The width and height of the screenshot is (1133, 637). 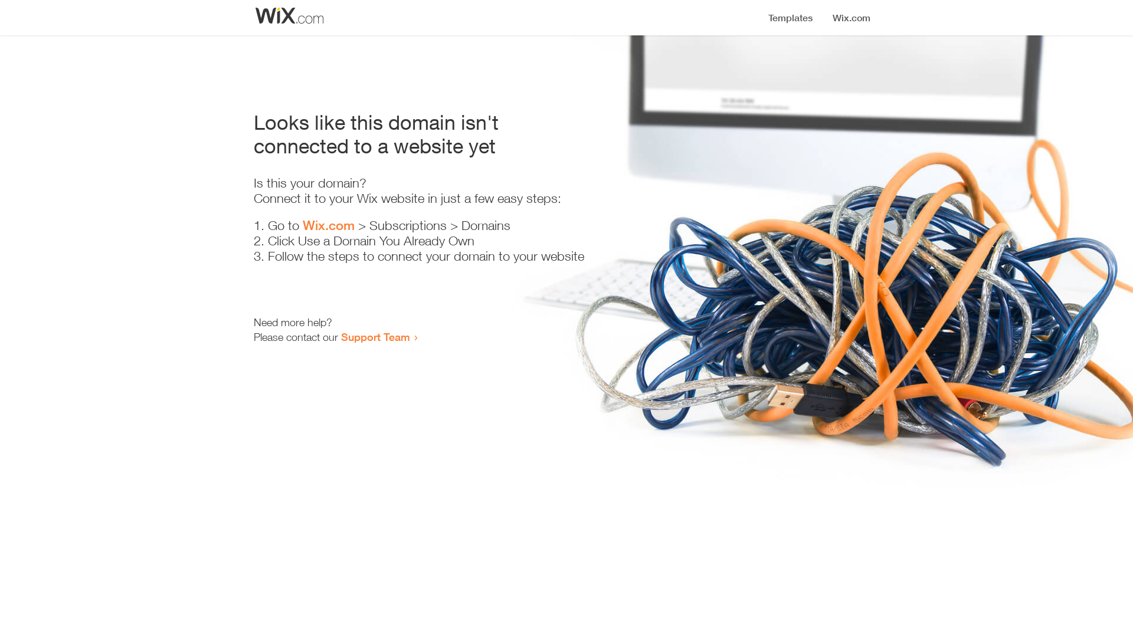 I want to click on Wix.com, so click(x=329, y=225).